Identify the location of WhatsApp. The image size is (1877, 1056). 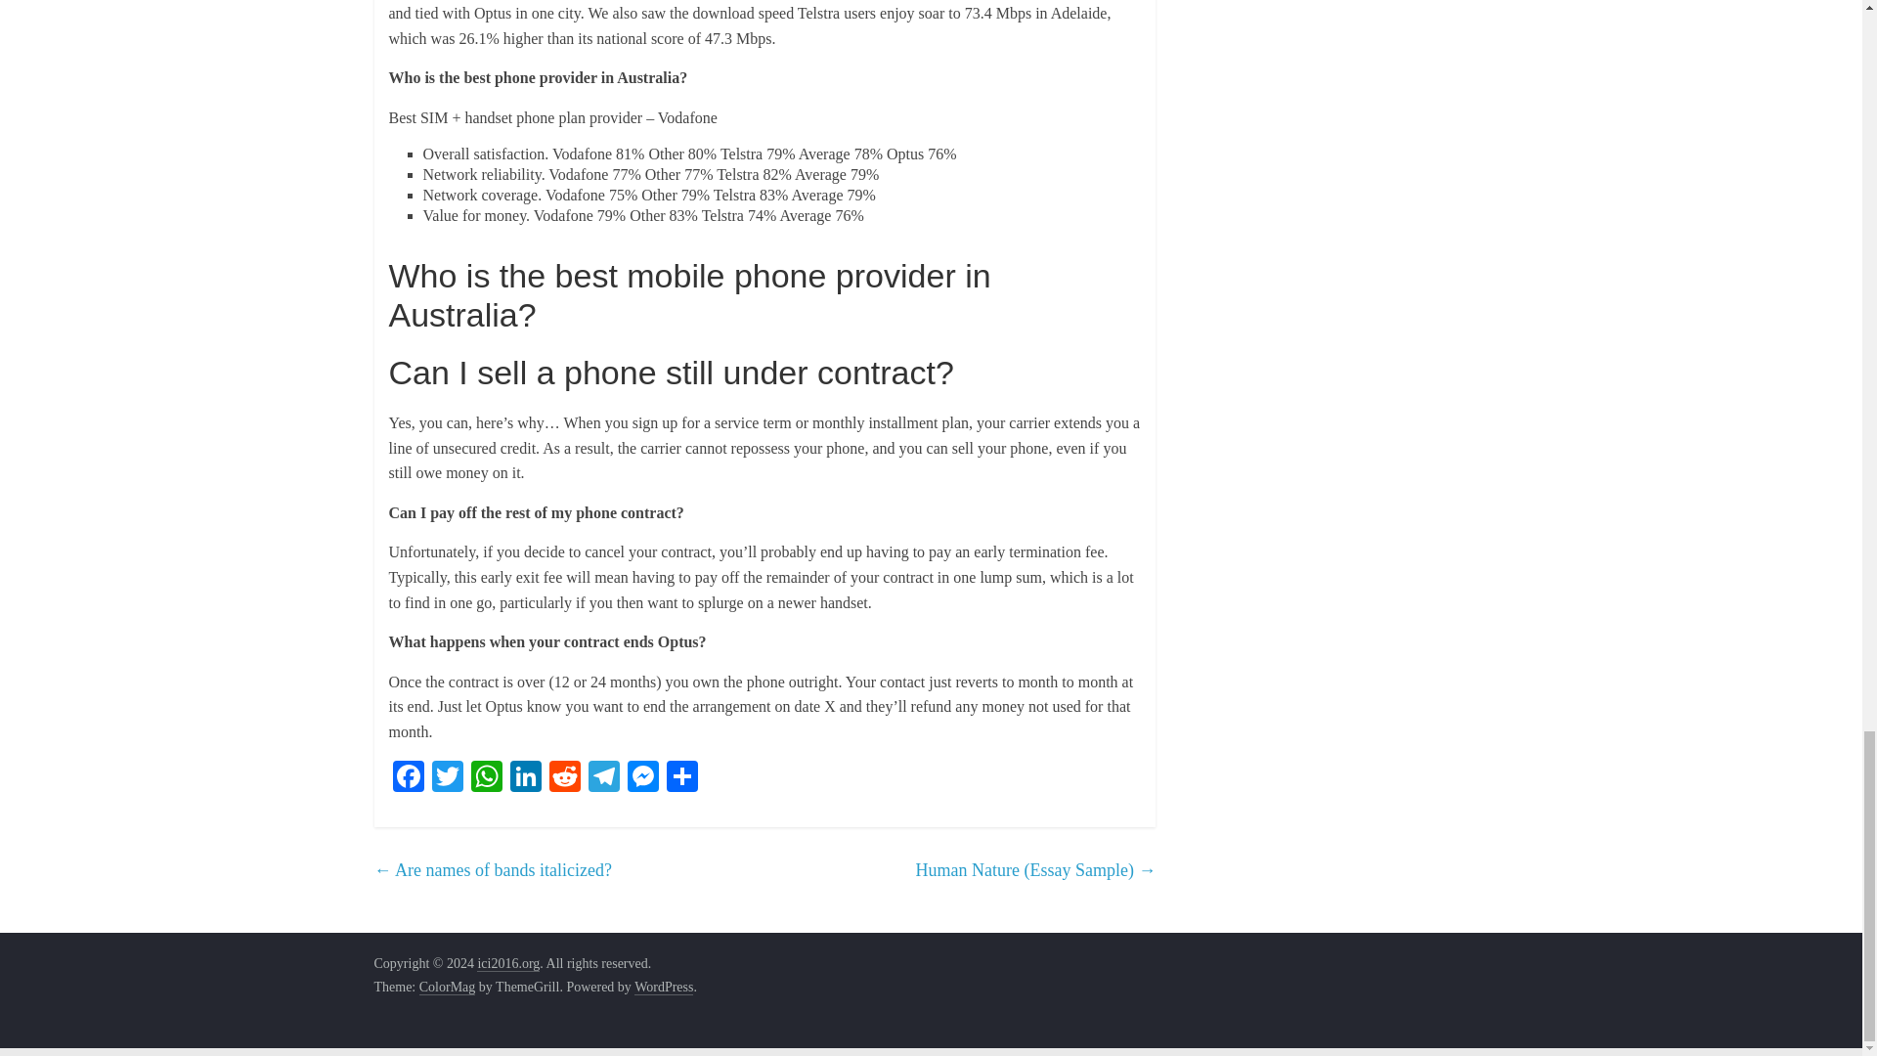
(487, 778).